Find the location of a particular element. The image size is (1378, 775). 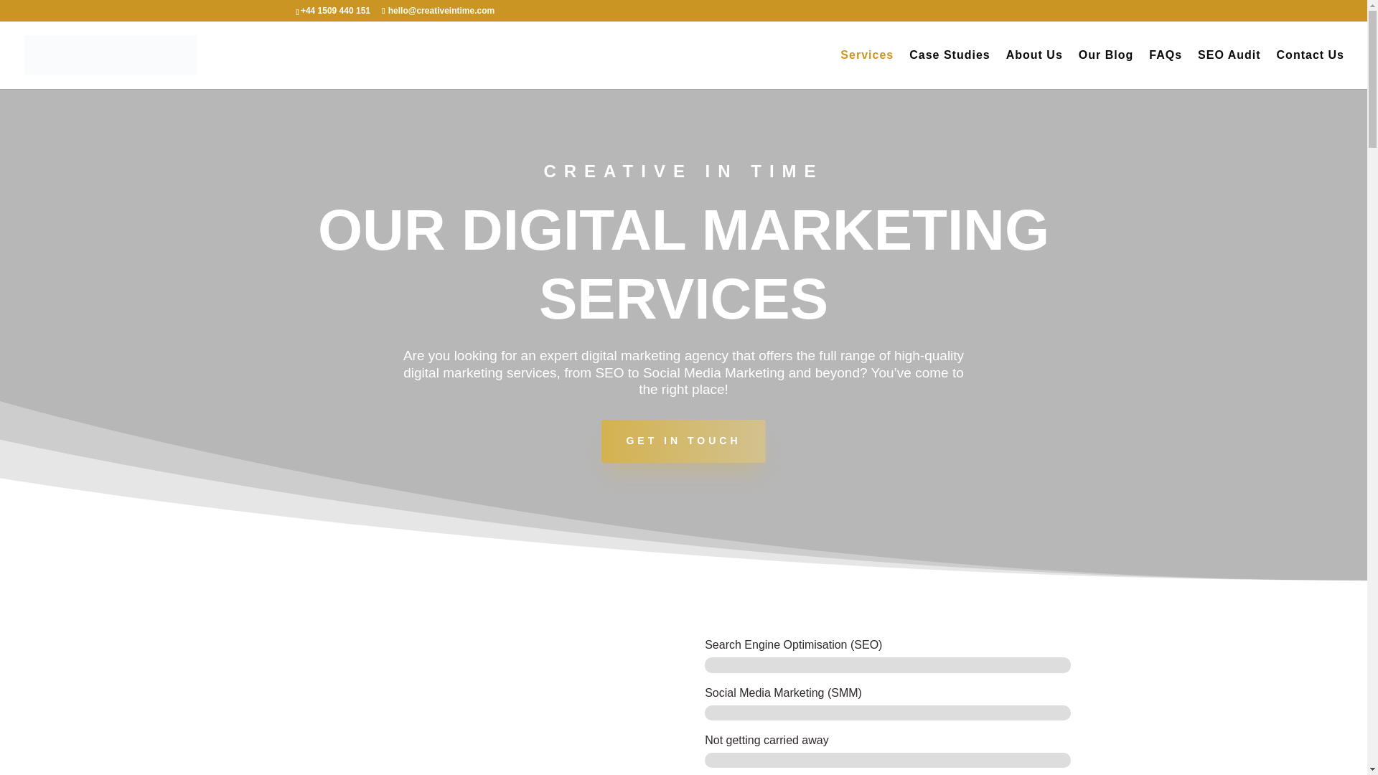

Services is located at coordinates (867, 70).